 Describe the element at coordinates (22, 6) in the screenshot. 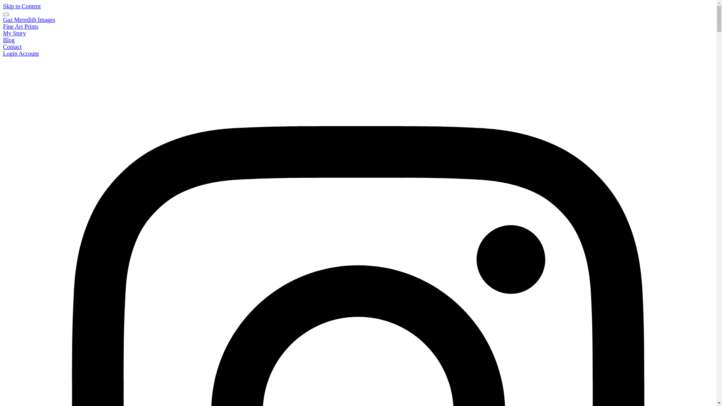

I see `Skip to Content` at that location.